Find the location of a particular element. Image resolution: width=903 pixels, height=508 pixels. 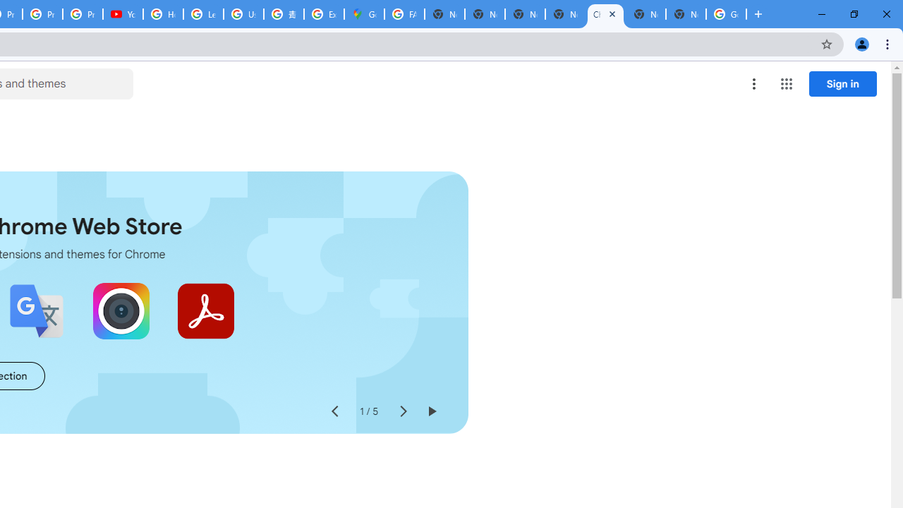

Google Images is located at coordinates (727, 14).